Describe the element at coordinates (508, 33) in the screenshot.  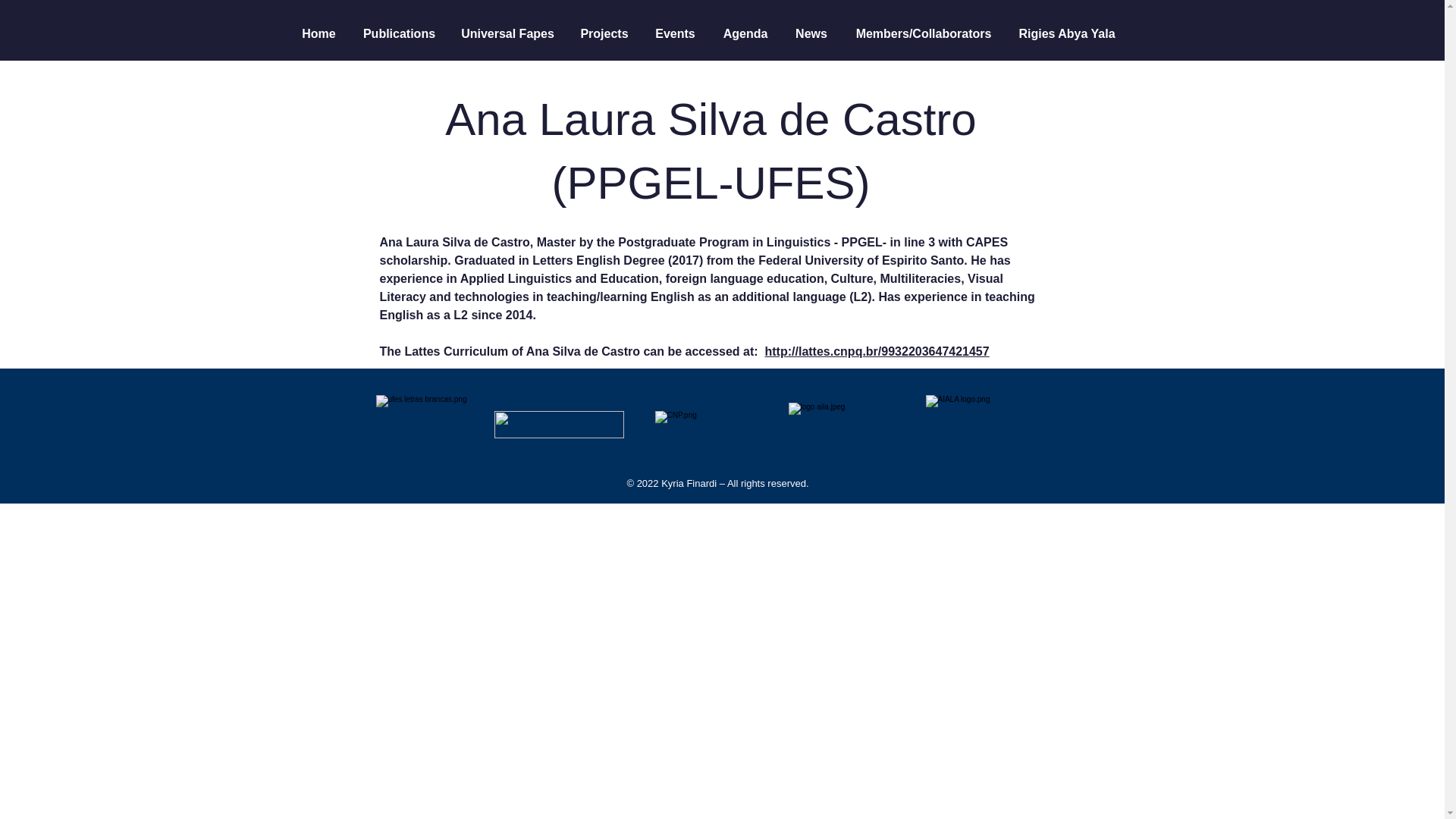
I see `Universal Fapes` at that location.